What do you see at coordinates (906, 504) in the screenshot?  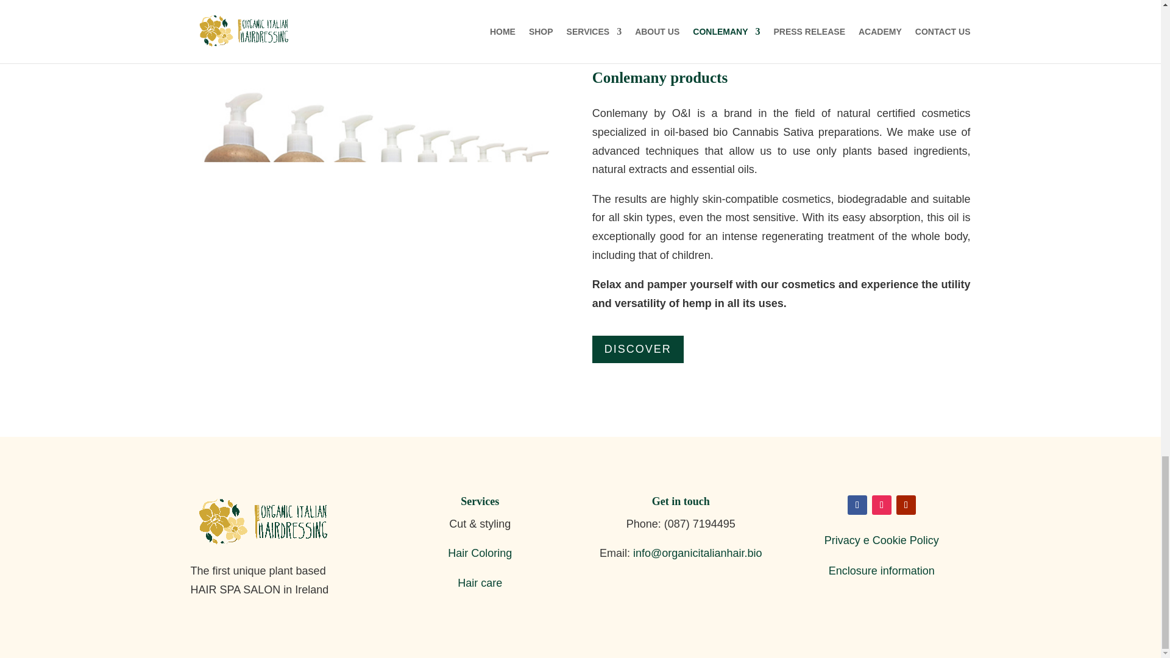 I see `Follow on Youtube` at bounding box center [906, 504].